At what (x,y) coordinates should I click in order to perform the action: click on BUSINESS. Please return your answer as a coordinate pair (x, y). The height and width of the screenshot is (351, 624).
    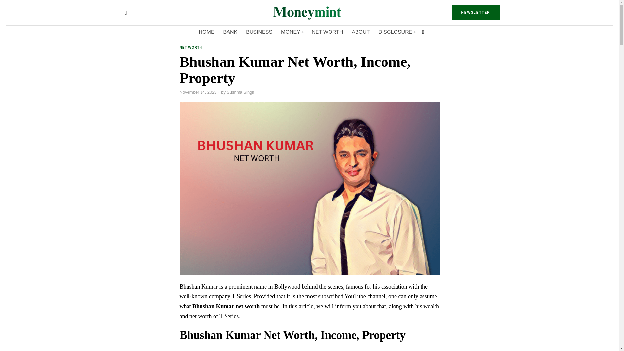
    Looking at the image, I should click on (259, 32).